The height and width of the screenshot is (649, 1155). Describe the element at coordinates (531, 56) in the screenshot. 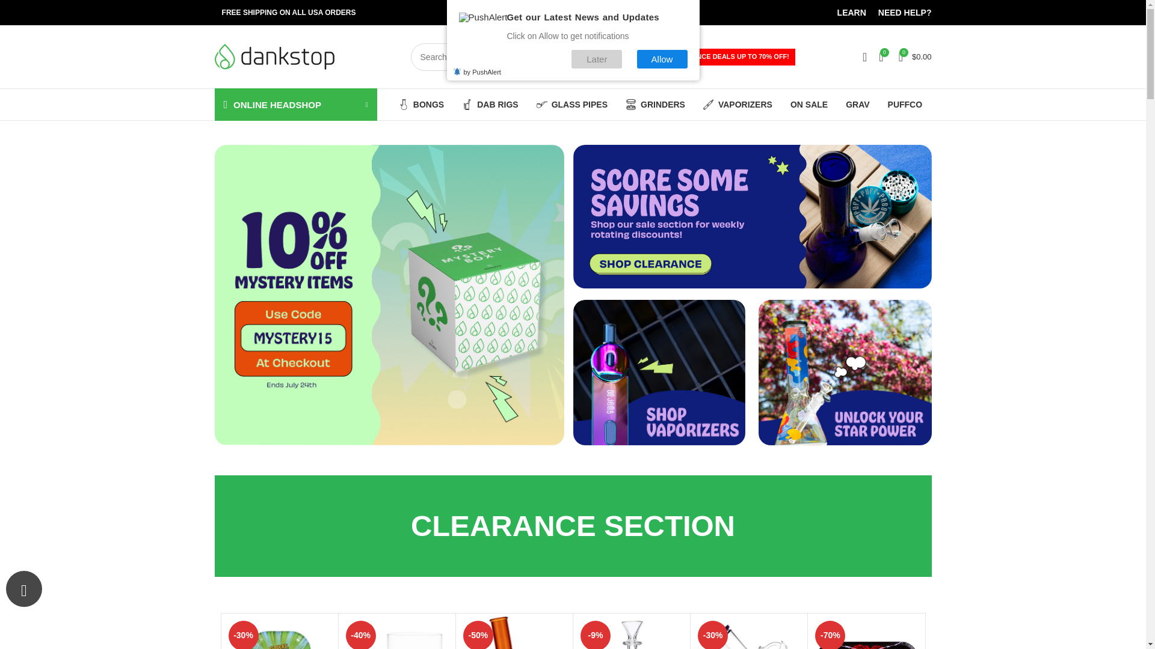

I see `Search for products` at that location.